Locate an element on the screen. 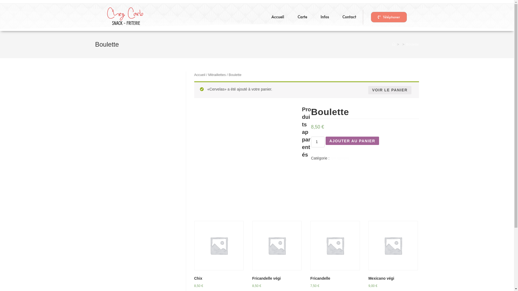  Accueil is located at coordinates (278, 17).